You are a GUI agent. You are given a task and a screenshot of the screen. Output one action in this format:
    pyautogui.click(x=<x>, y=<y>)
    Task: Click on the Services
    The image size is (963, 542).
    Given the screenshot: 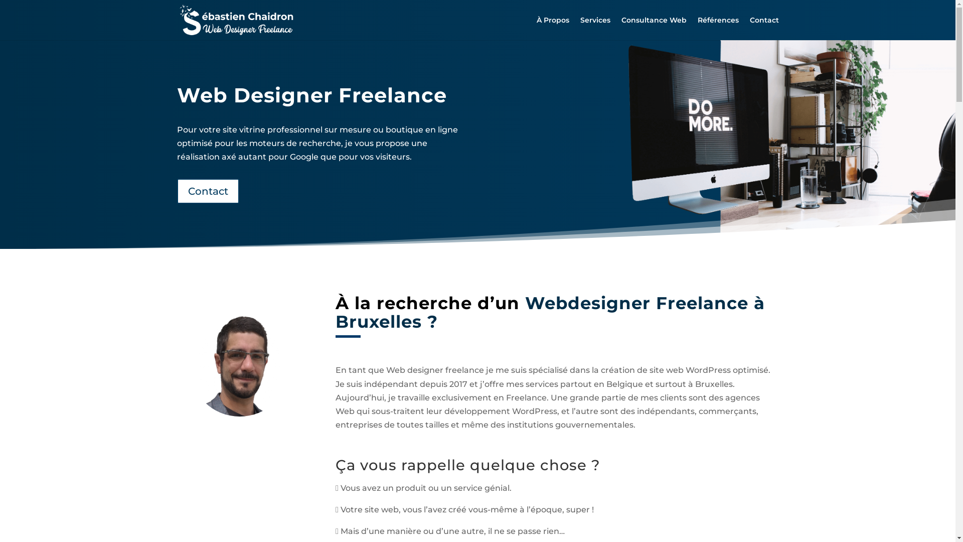 What is the action you would take?
    pyautogui.click(x=595, y=28)
    